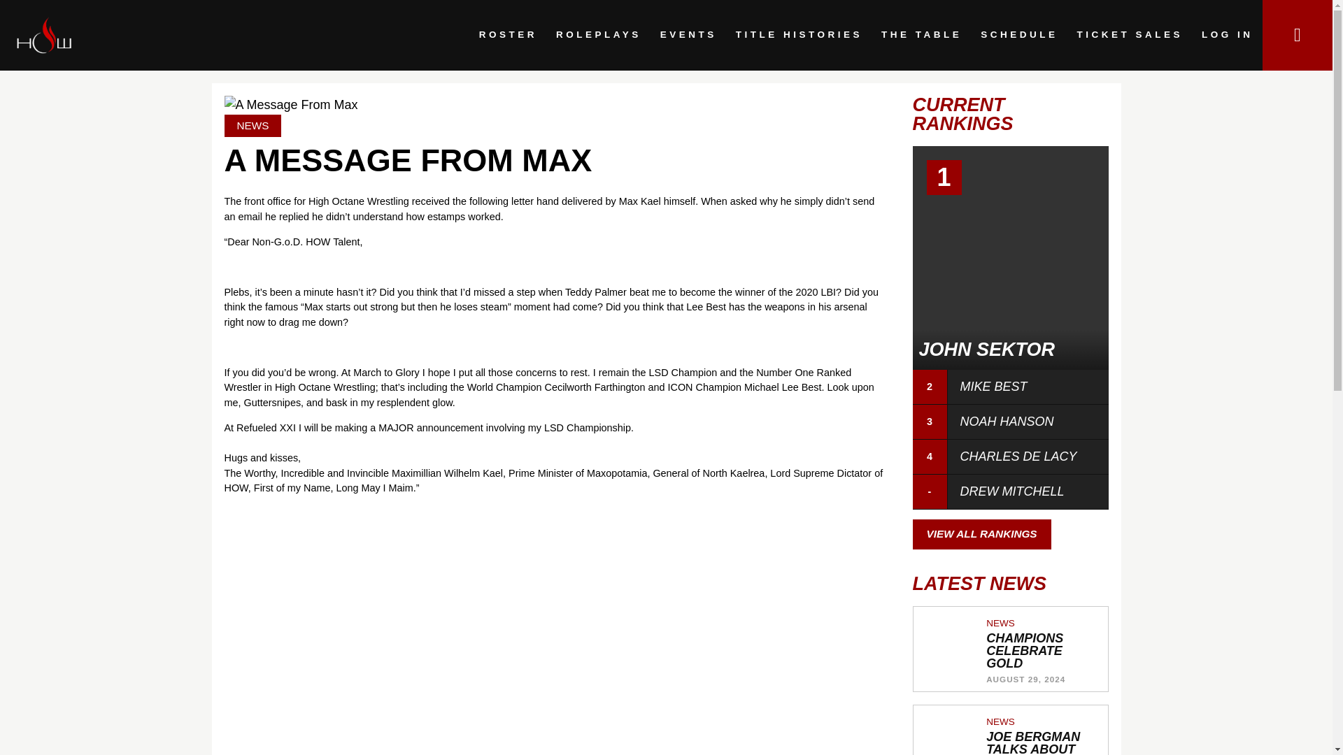 The height and width of the screenshot is (755, 1343). Describe the element at coordinates (1130, 35) in the screenshot. I see `TICKET SALES` at that location.